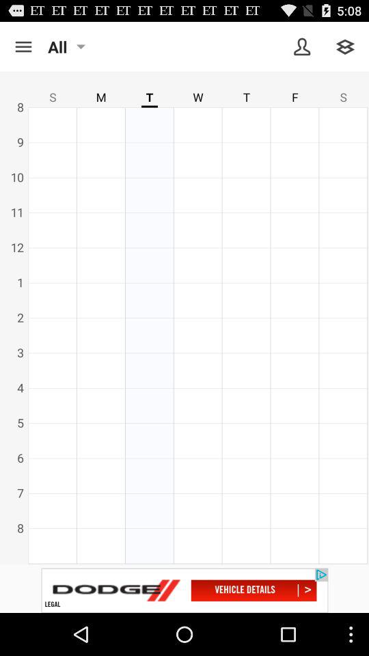 Image resolution: width=369 pixels, height=656 pixels. Describe the element at coordinates (23, 46) in the screenshot. I see `menu` at that location.